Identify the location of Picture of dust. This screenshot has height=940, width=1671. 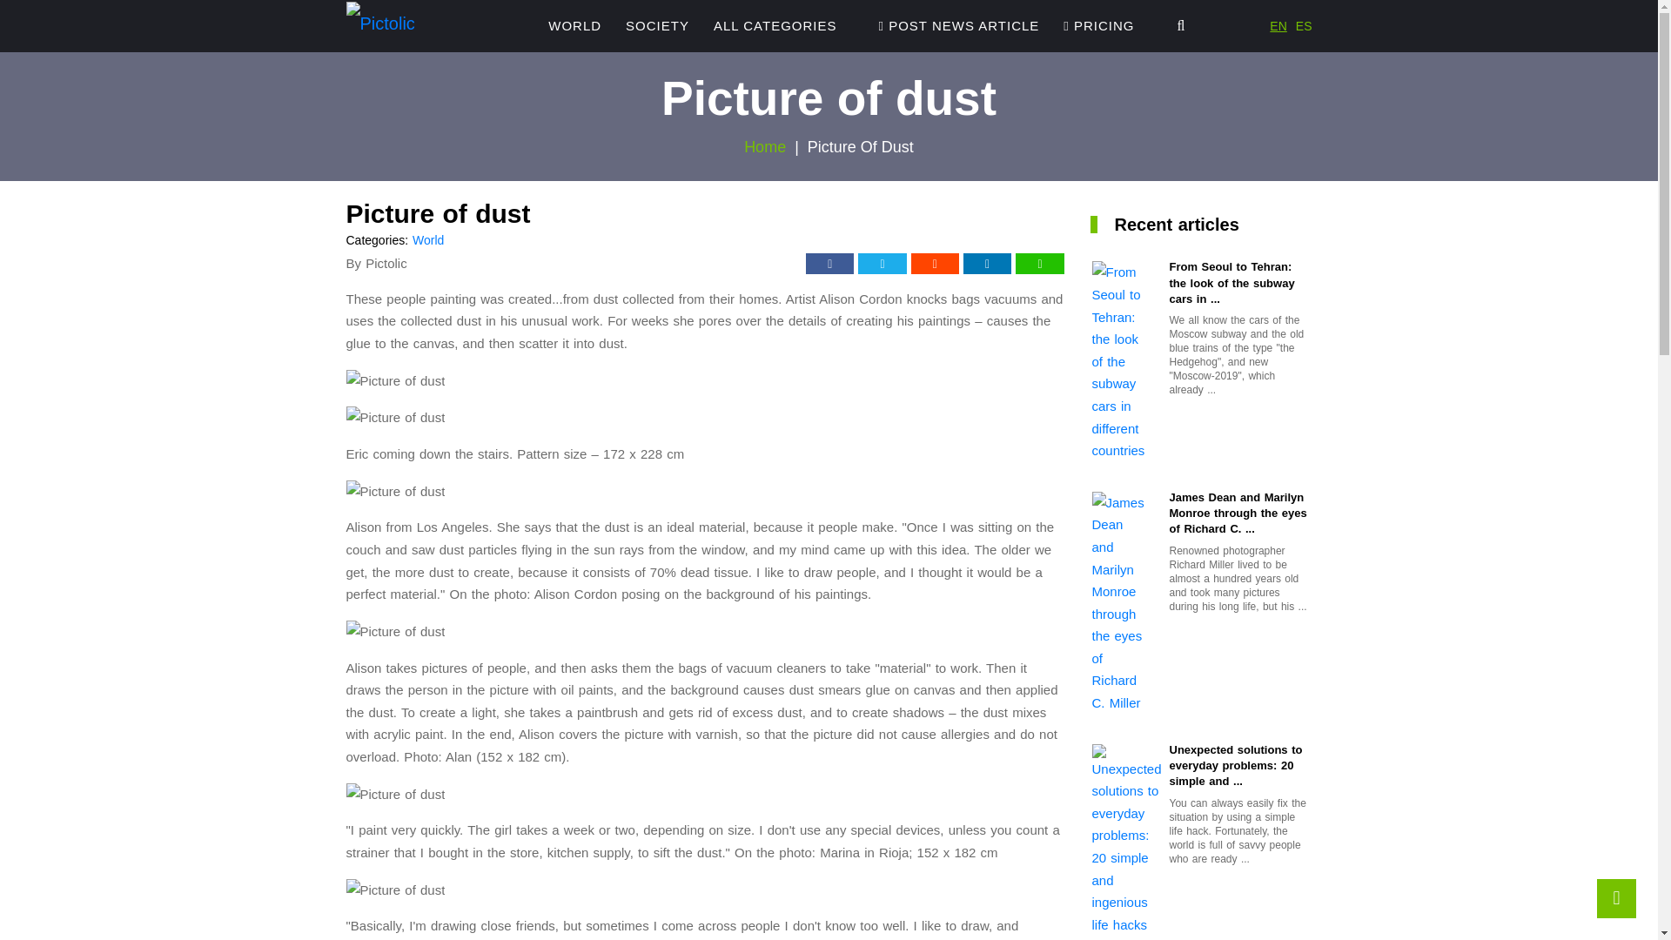
(395, 631).